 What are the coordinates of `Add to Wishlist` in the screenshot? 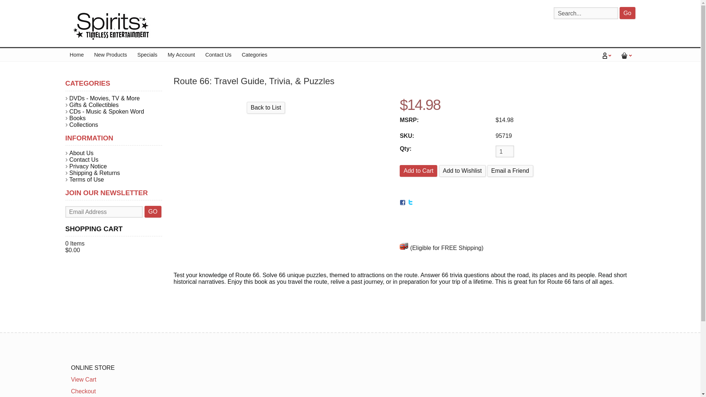 It's located at (462, 171).